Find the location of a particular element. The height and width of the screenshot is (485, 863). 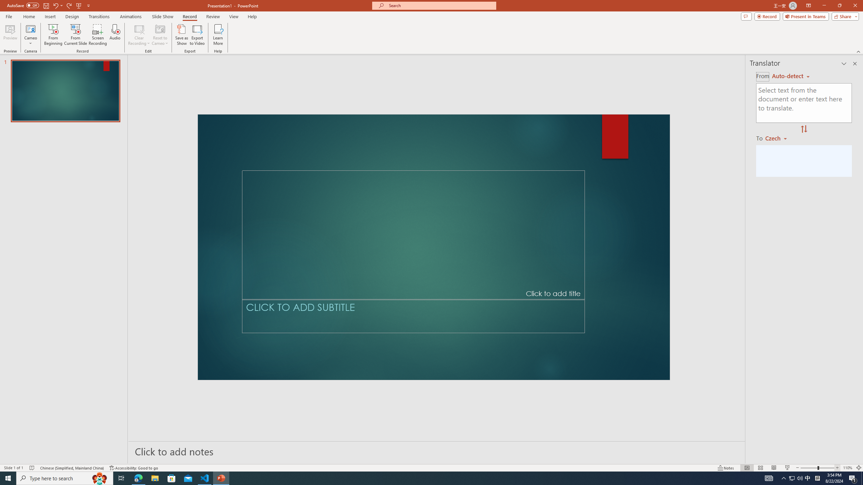

Reset to Cameo is located at coordinates (160, 35).